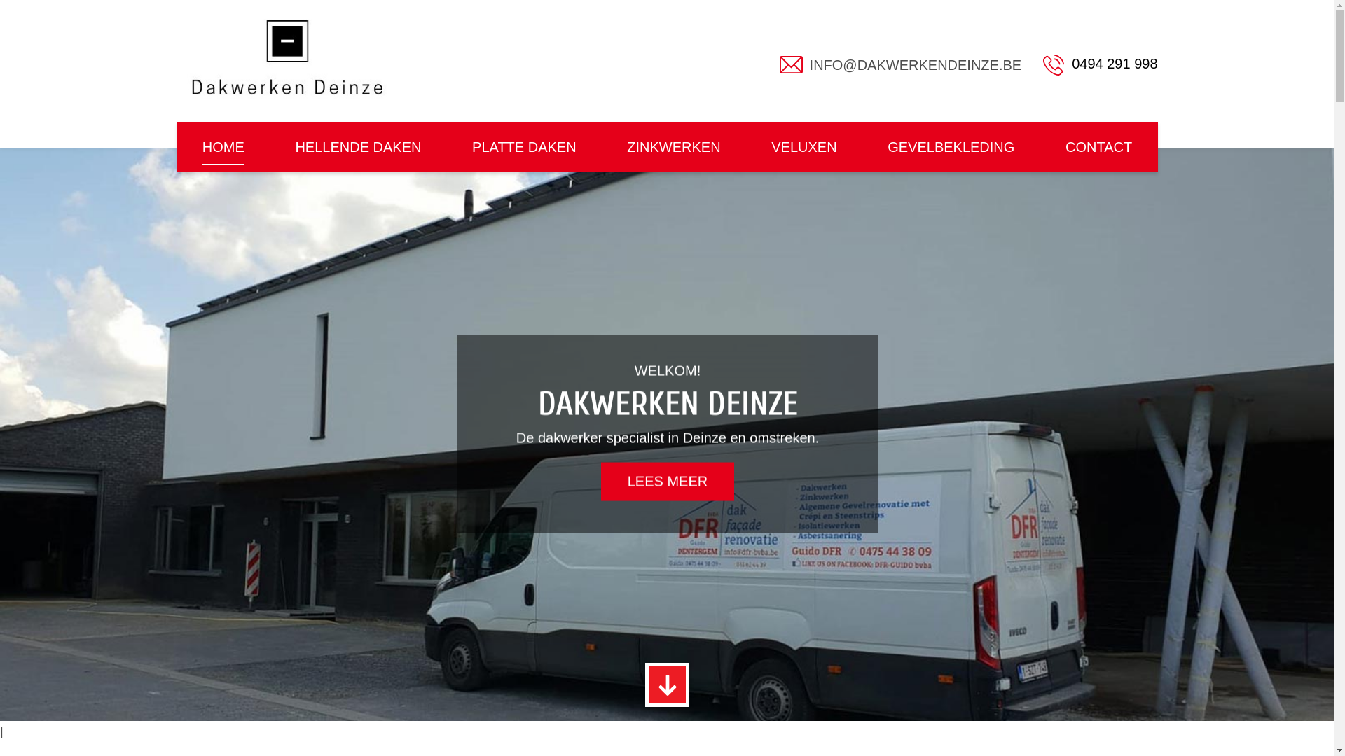  I want to click on 0494 291 998, so click(1100, 64).